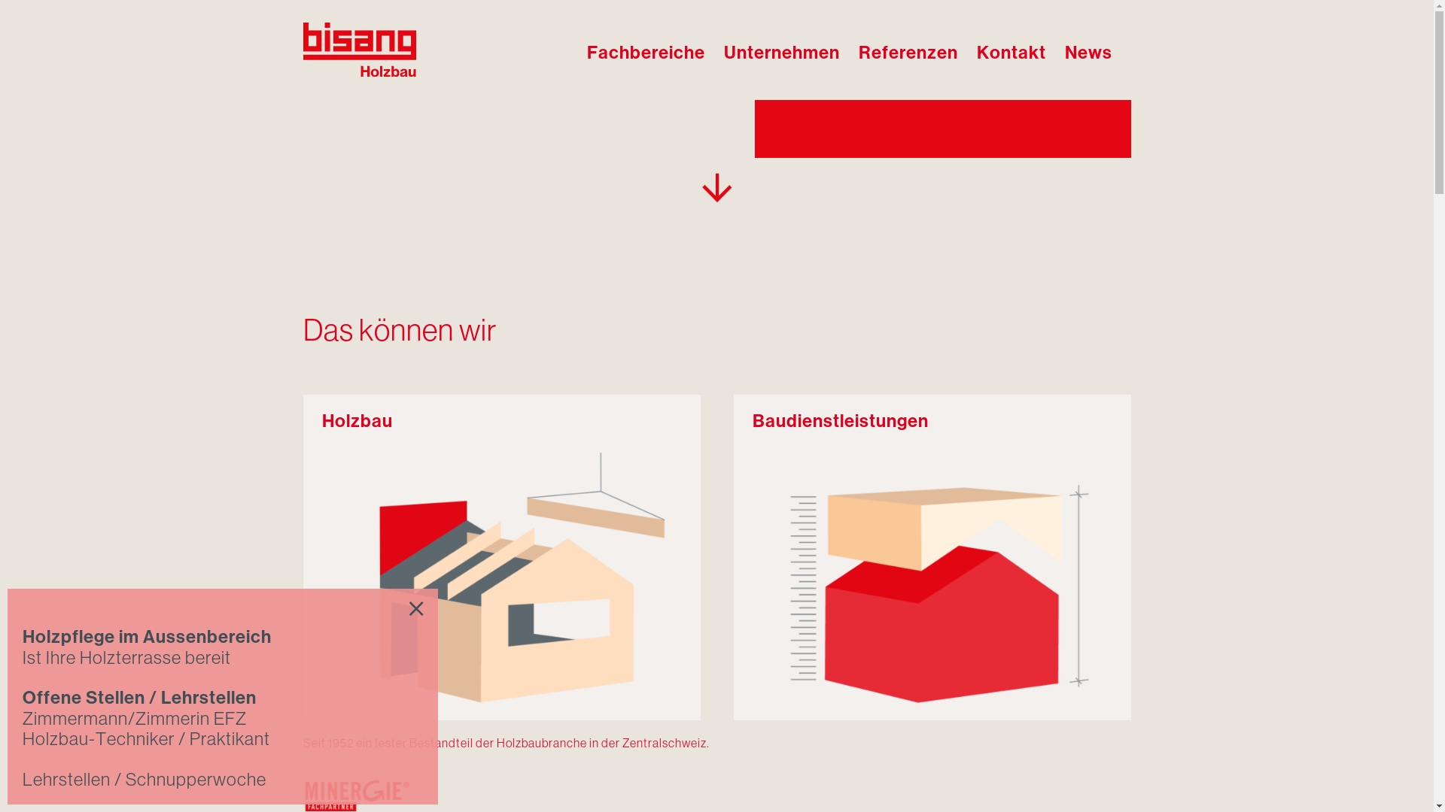  Describe the element at coordinates (1088, 50) in the screenshot. I see `News` at that location.